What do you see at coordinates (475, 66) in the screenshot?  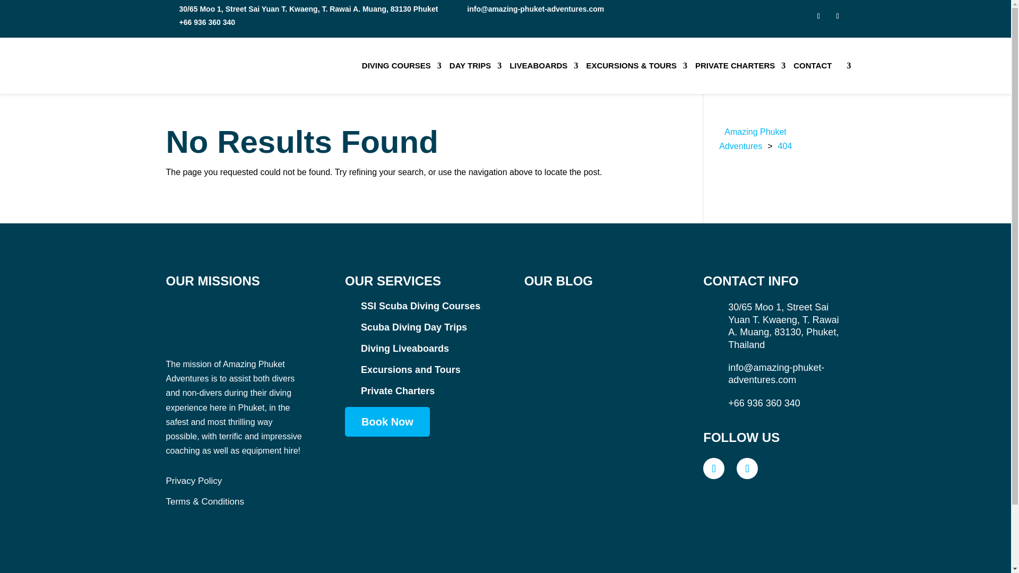 I see `DAY TRIPS` at bounding box center [475, 66].